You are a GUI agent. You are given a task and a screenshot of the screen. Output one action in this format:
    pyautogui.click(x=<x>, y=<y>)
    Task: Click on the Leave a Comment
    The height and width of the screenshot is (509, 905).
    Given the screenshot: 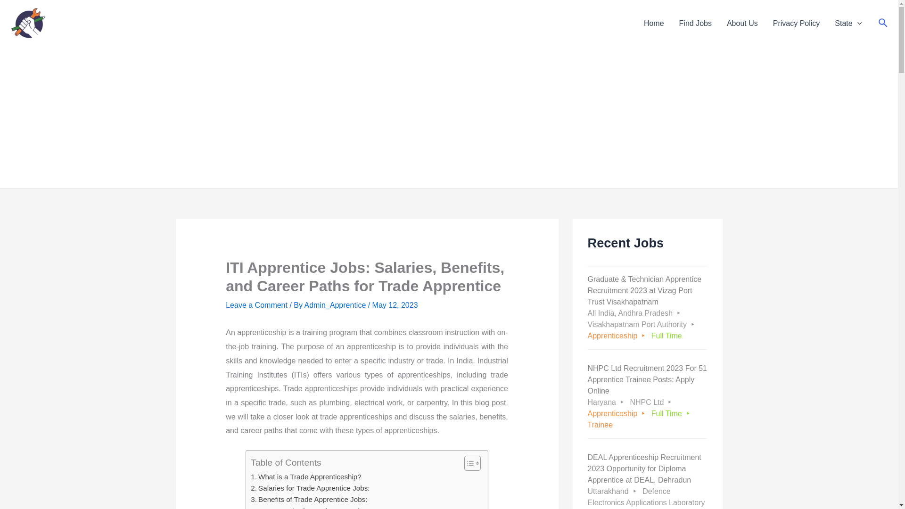 What is the action you would take?
    pyautogui.click(x=256, y=305)
    